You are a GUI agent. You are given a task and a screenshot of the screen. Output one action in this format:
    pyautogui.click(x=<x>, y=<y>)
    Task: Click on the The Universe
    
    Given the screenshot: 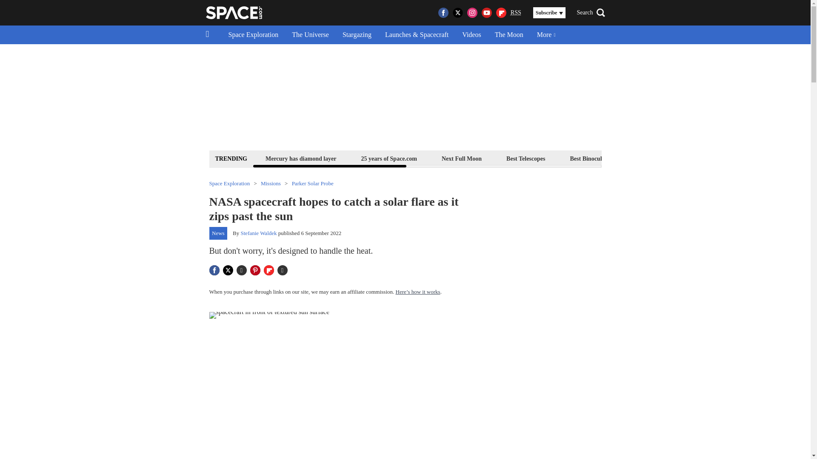 What is the action you would take?
    pyautogui.click(x=311, y=35)
    